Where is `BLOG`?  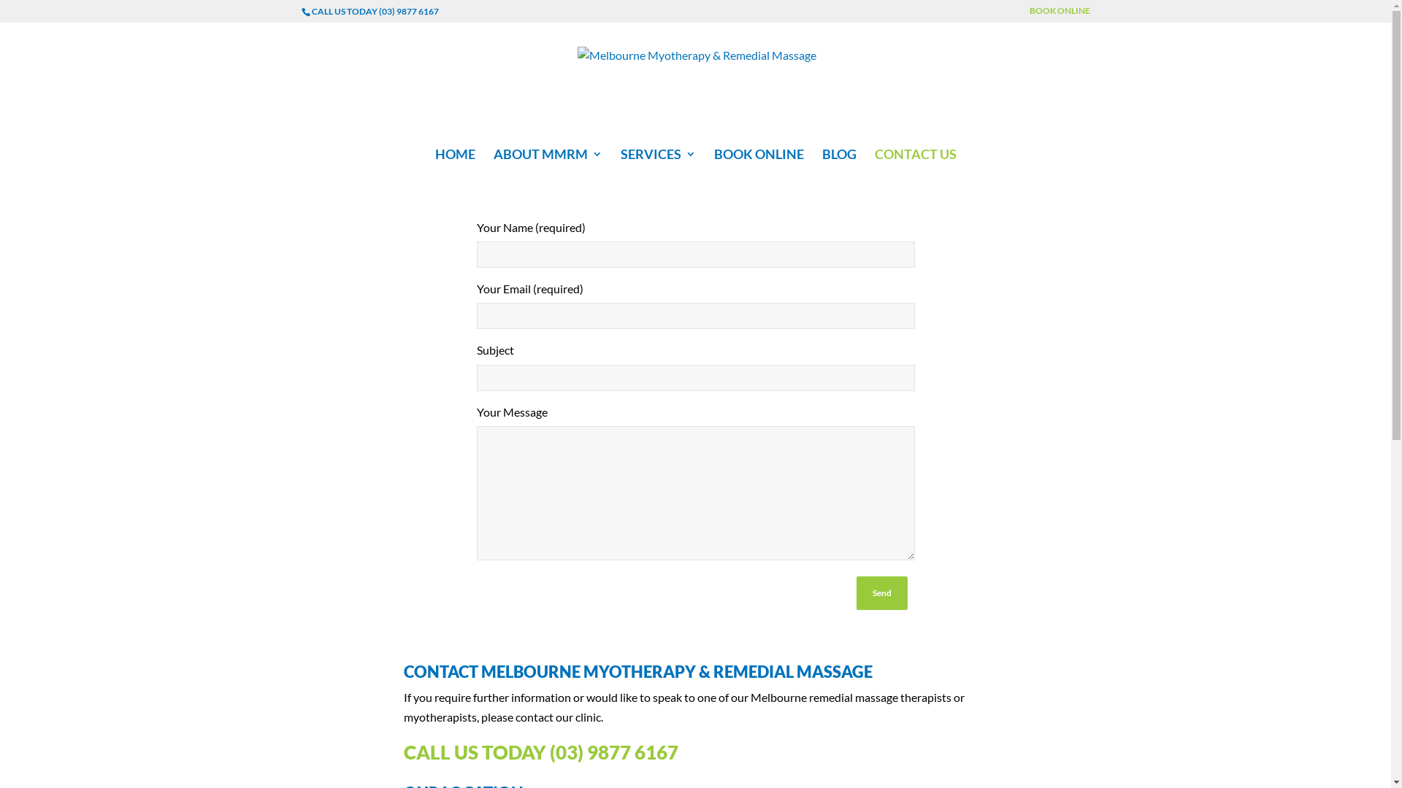 BLOG is located at coordinates (840, 165).